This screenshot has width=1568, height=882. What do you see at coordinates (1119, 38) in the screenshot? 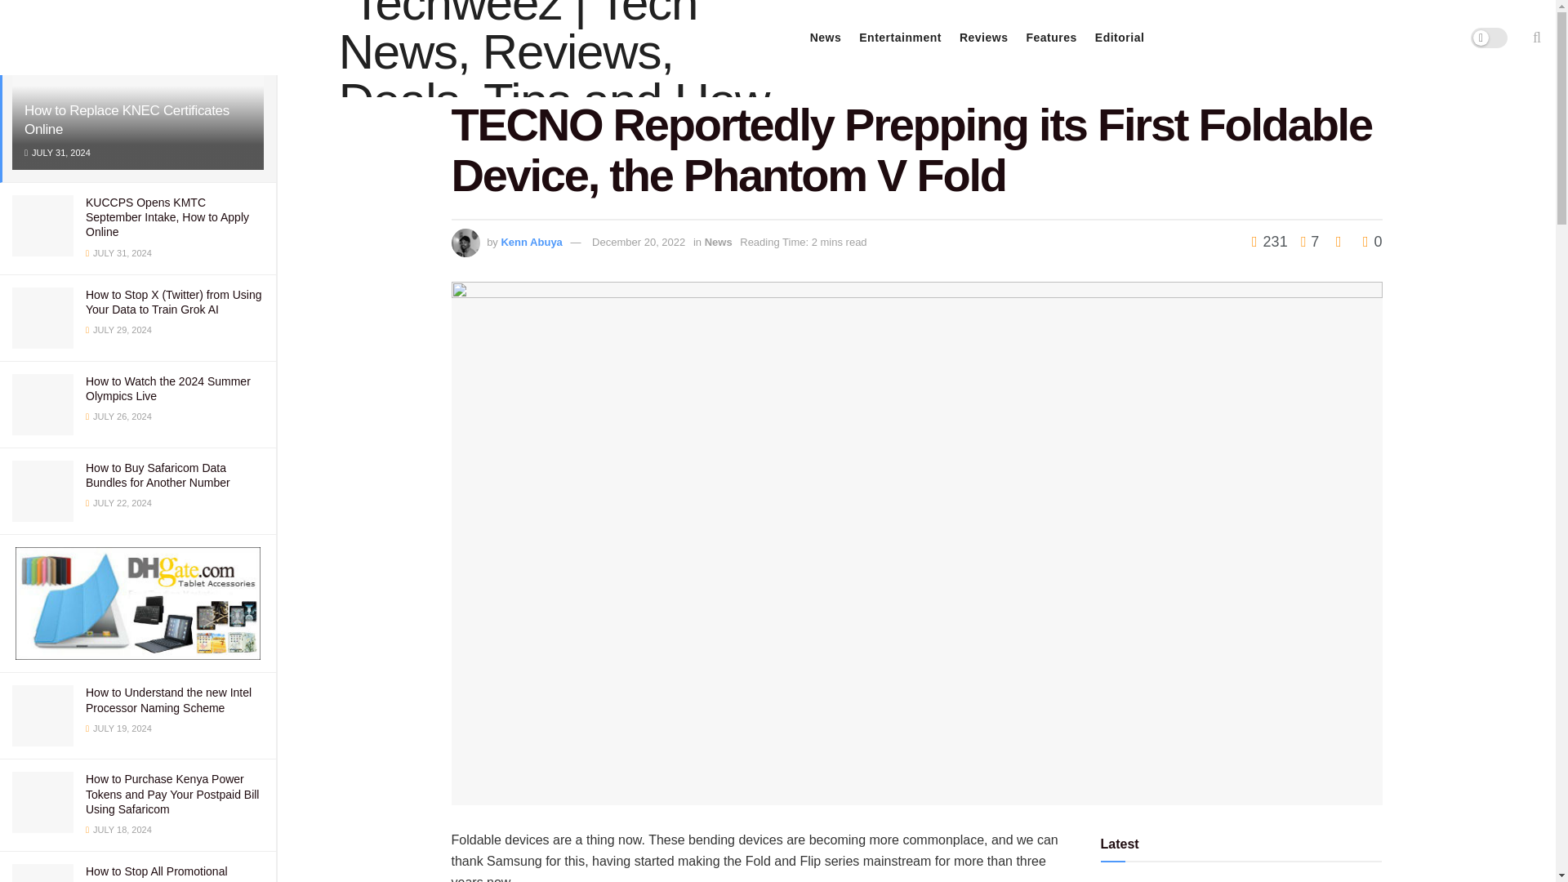
I see `Editorial` at bounding box center [1119, 38].